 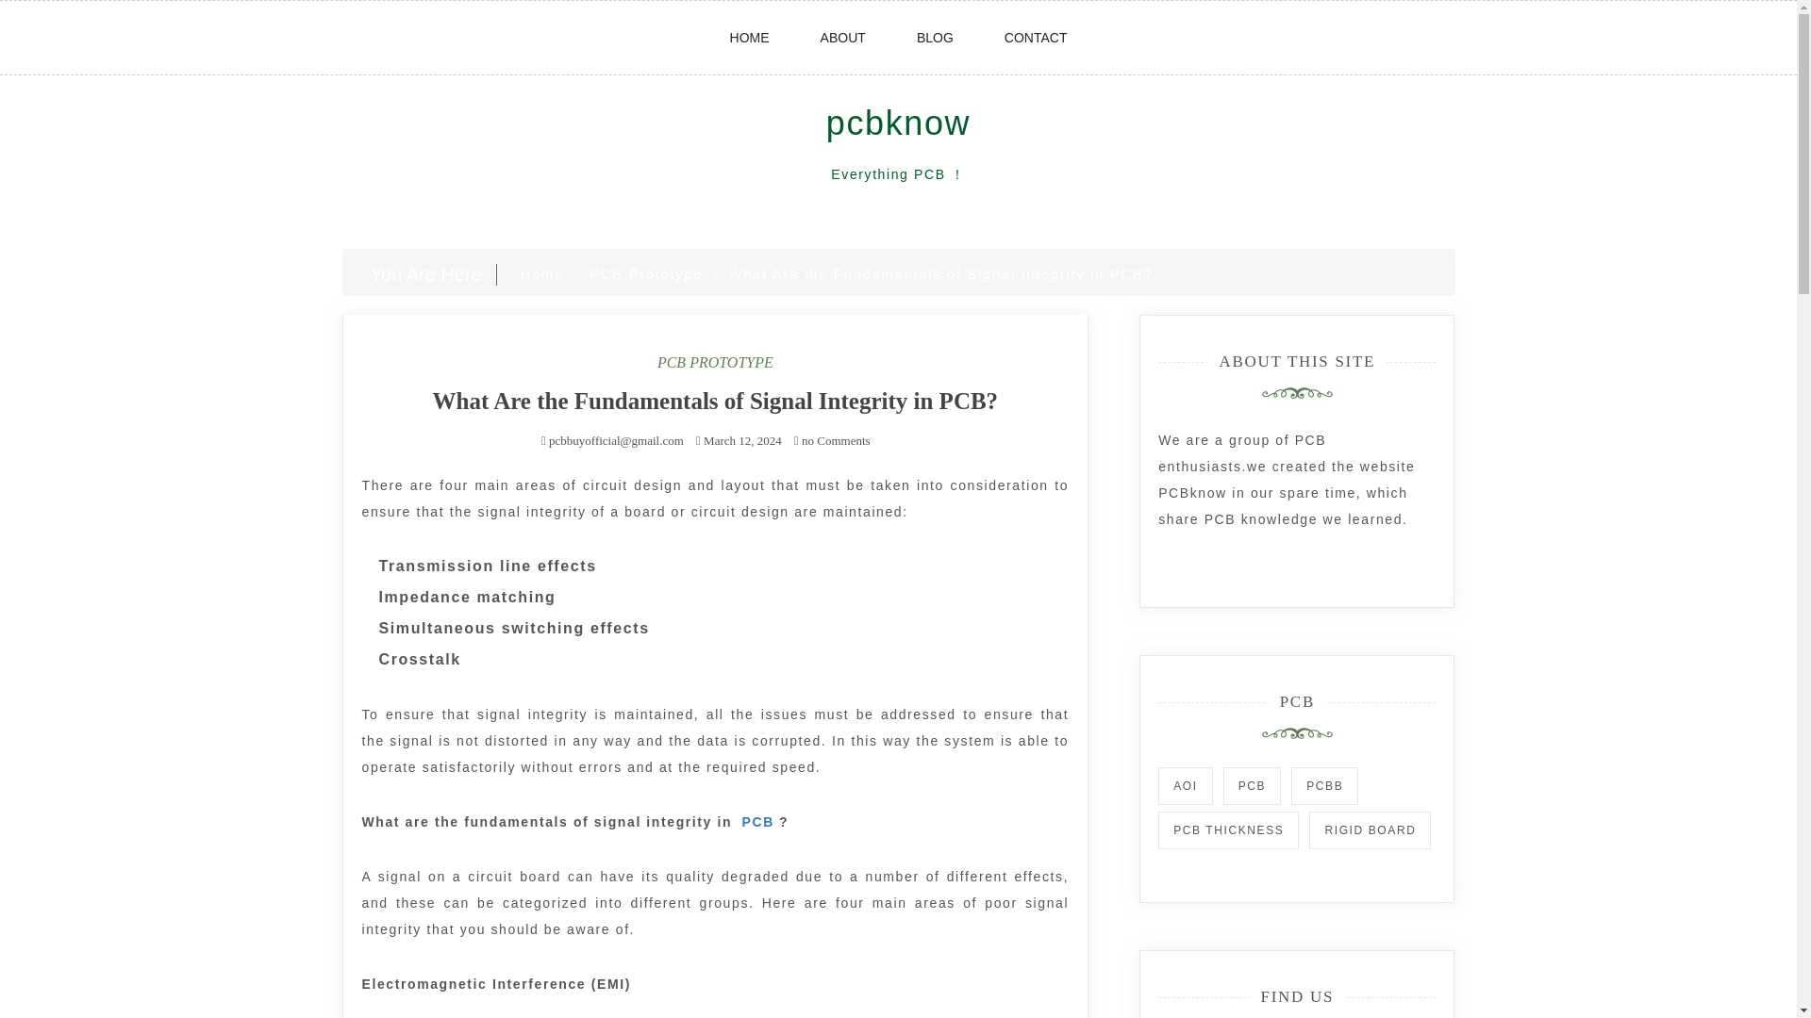 What do you see at coordinates (750, 38) in the screenshot?
I see `HOME` at bounding box center [750, 38].